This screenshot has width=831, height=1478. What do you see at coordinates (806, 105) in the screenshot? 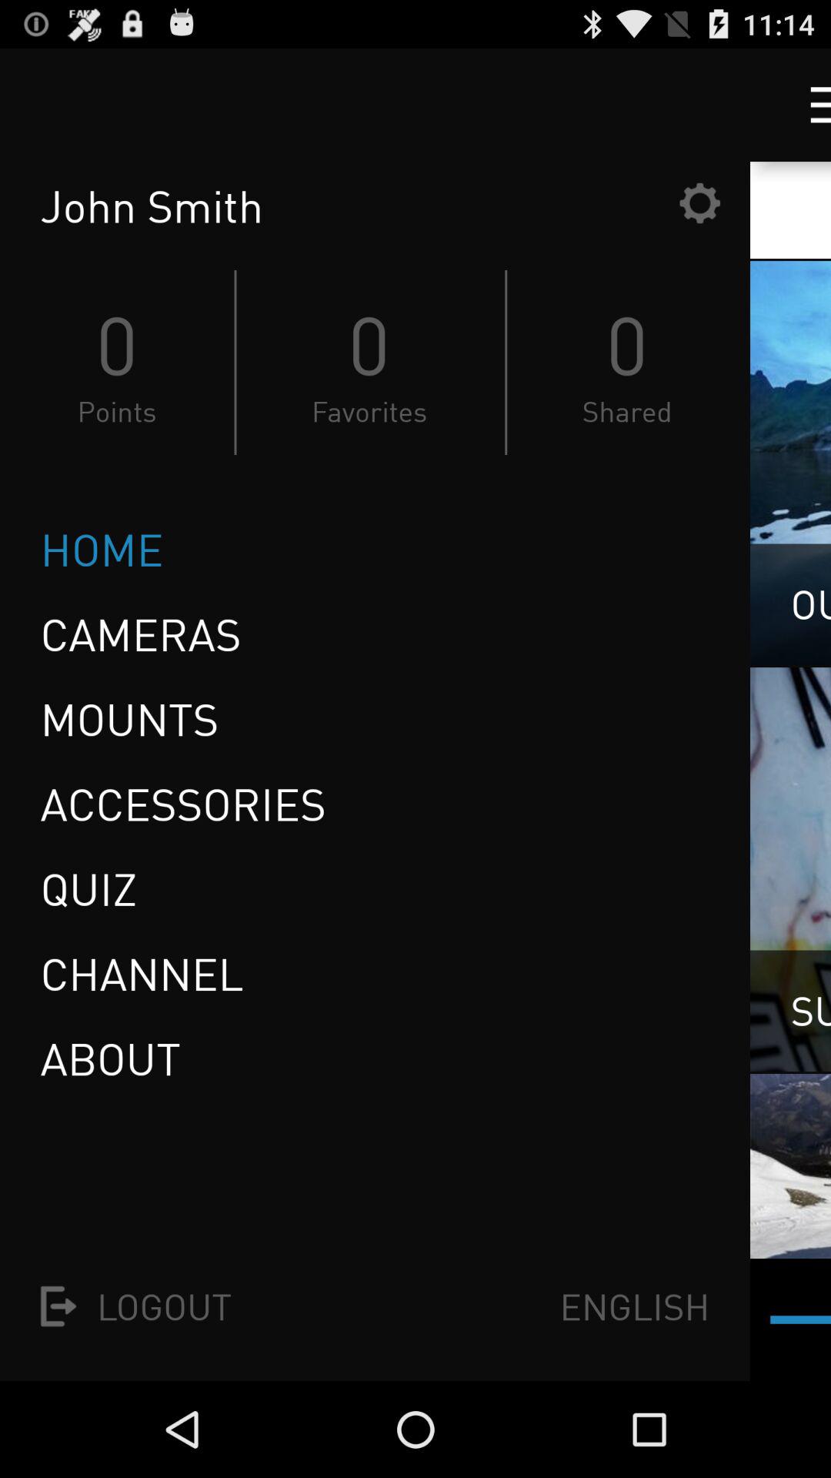
I see `more settings` at bounding box center [806, 105].